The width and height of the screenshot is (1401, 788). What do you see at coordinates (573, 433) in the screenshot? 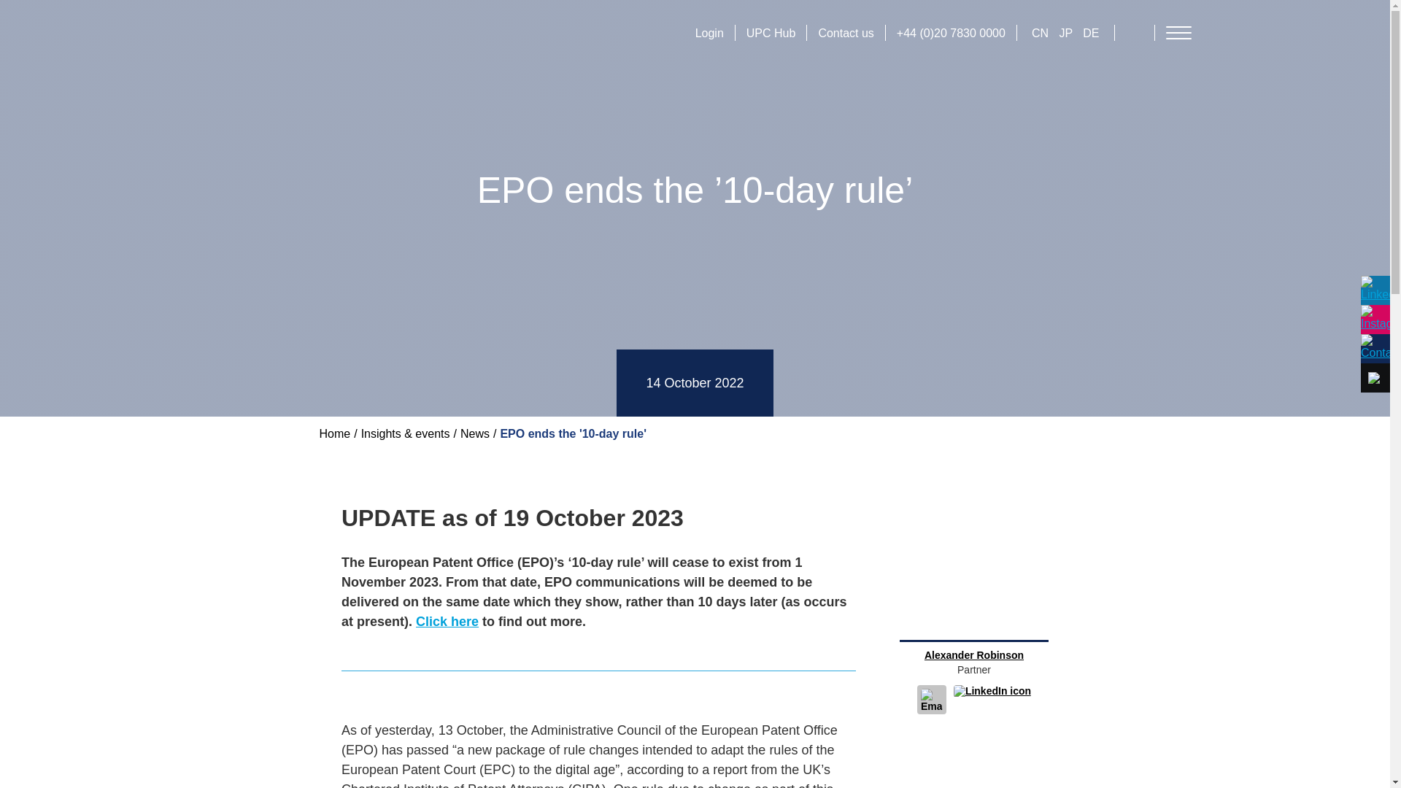
I see `EPO ends the '10-day rule'` at bounding box center [573, 433].